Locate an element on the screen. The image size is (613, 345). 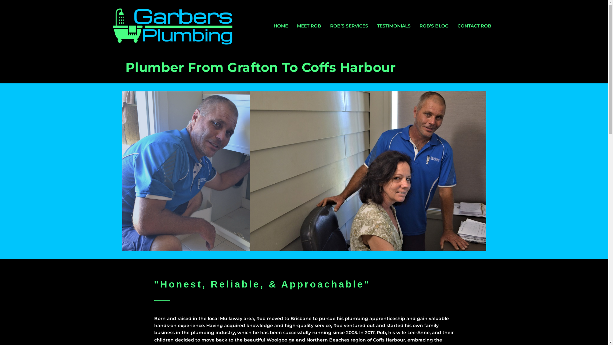
CONTACT ROB is located at coordinates (474, 26).